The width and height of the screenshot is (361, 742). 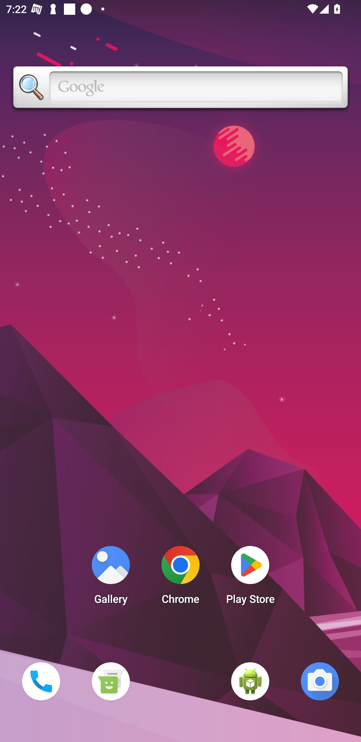 I want to click on Gallery, so click(x=111, y=578).